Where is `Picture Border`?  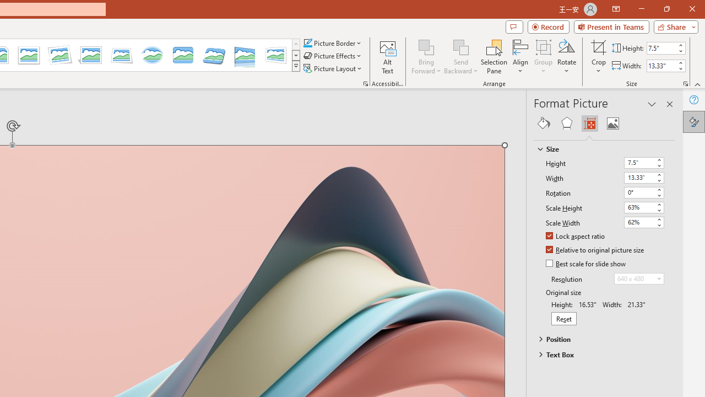 Picture Border is located at coordinates (333, 43).